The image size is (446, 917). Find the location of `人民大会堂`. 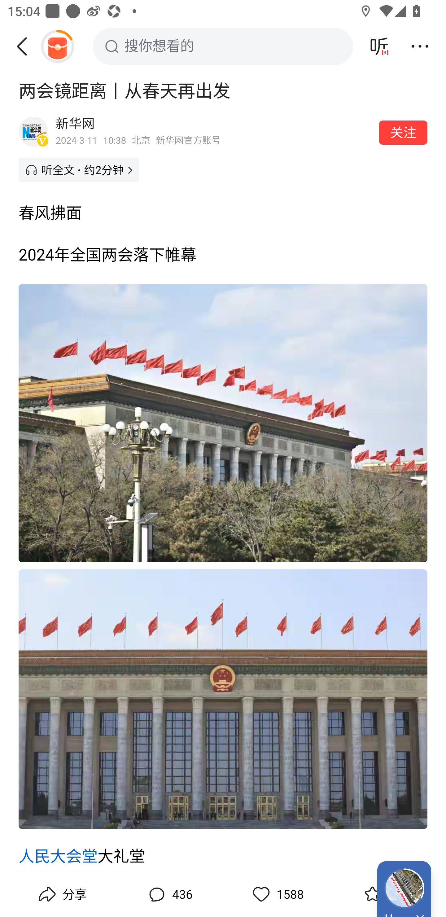

人民大会堂 is located at coordinates (59, 856).